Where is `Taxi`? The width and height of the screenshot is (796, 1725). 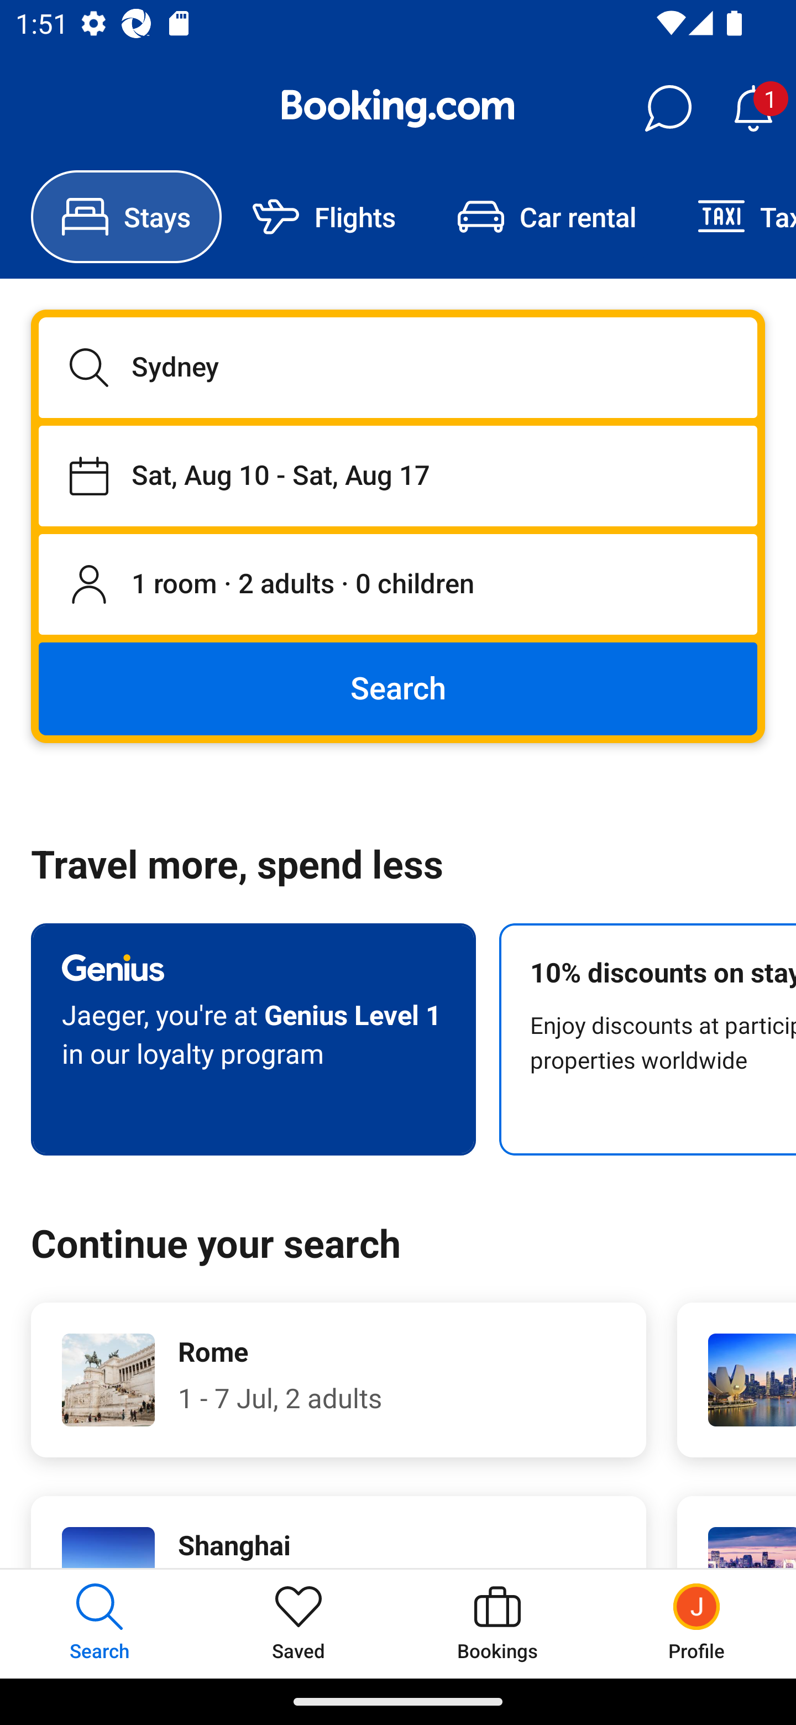
Taxi is located at coordinates (731, 217).